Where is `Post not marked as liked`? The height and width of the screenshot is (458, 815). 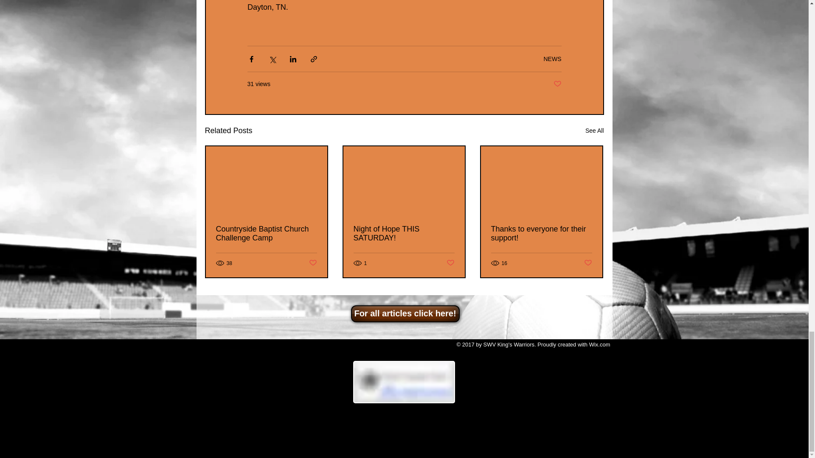
Post not marked as liked is located at coordinates (557, 84).